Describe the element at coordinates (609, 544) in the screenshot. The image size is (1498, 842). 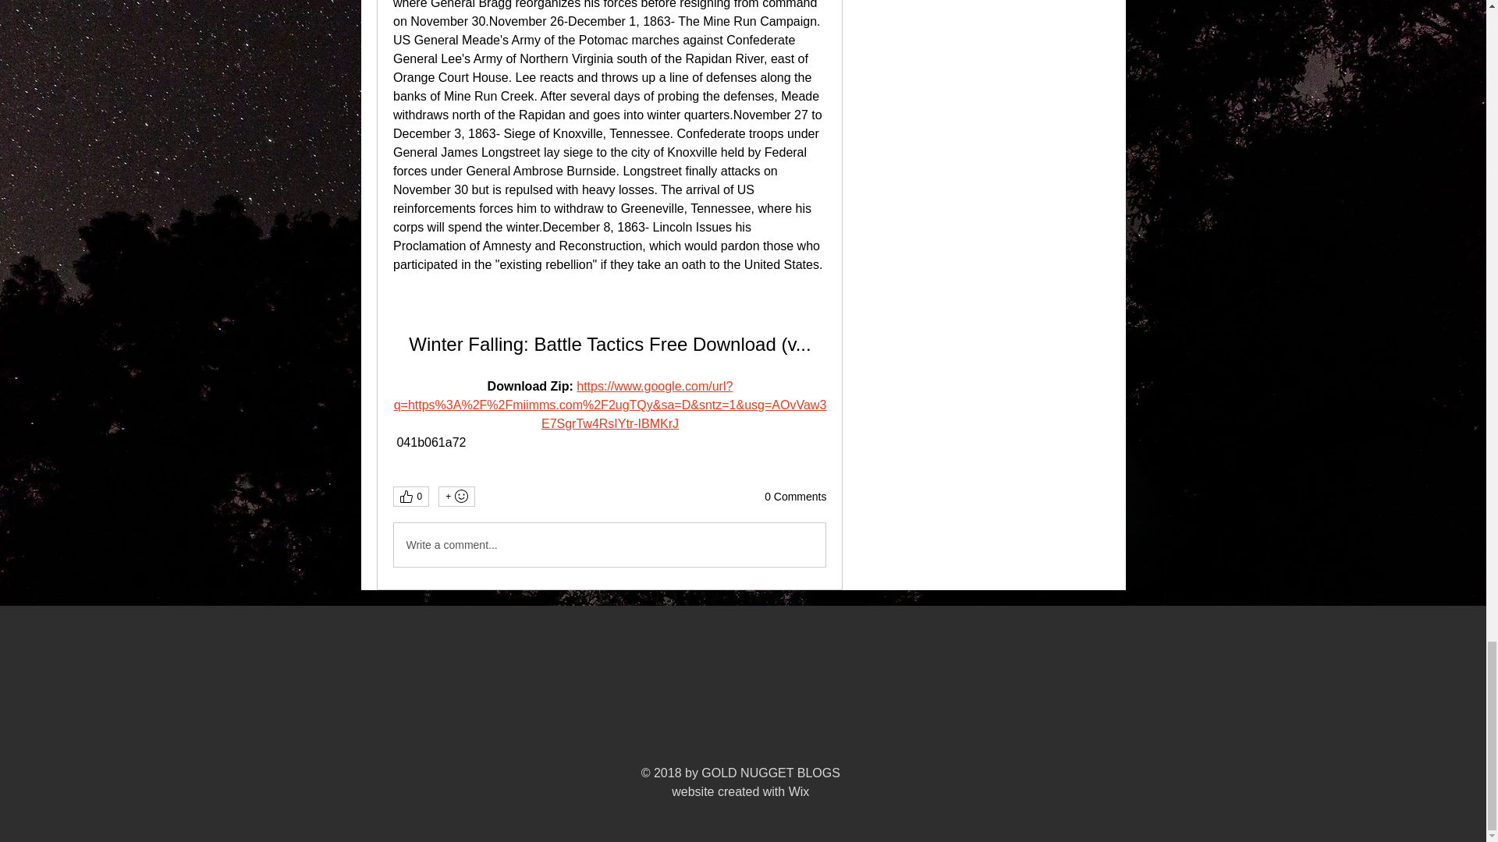
I see `Write a comment...` at that location.